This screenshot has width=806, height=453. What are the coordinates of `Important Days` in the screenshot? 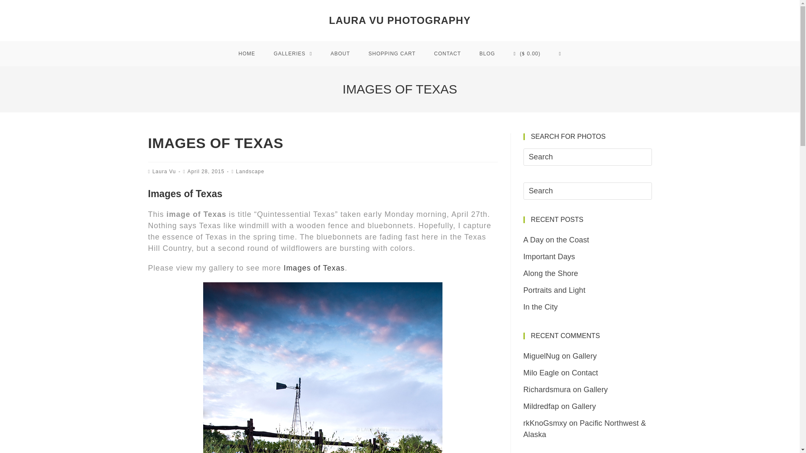 It's located at (549, 257).